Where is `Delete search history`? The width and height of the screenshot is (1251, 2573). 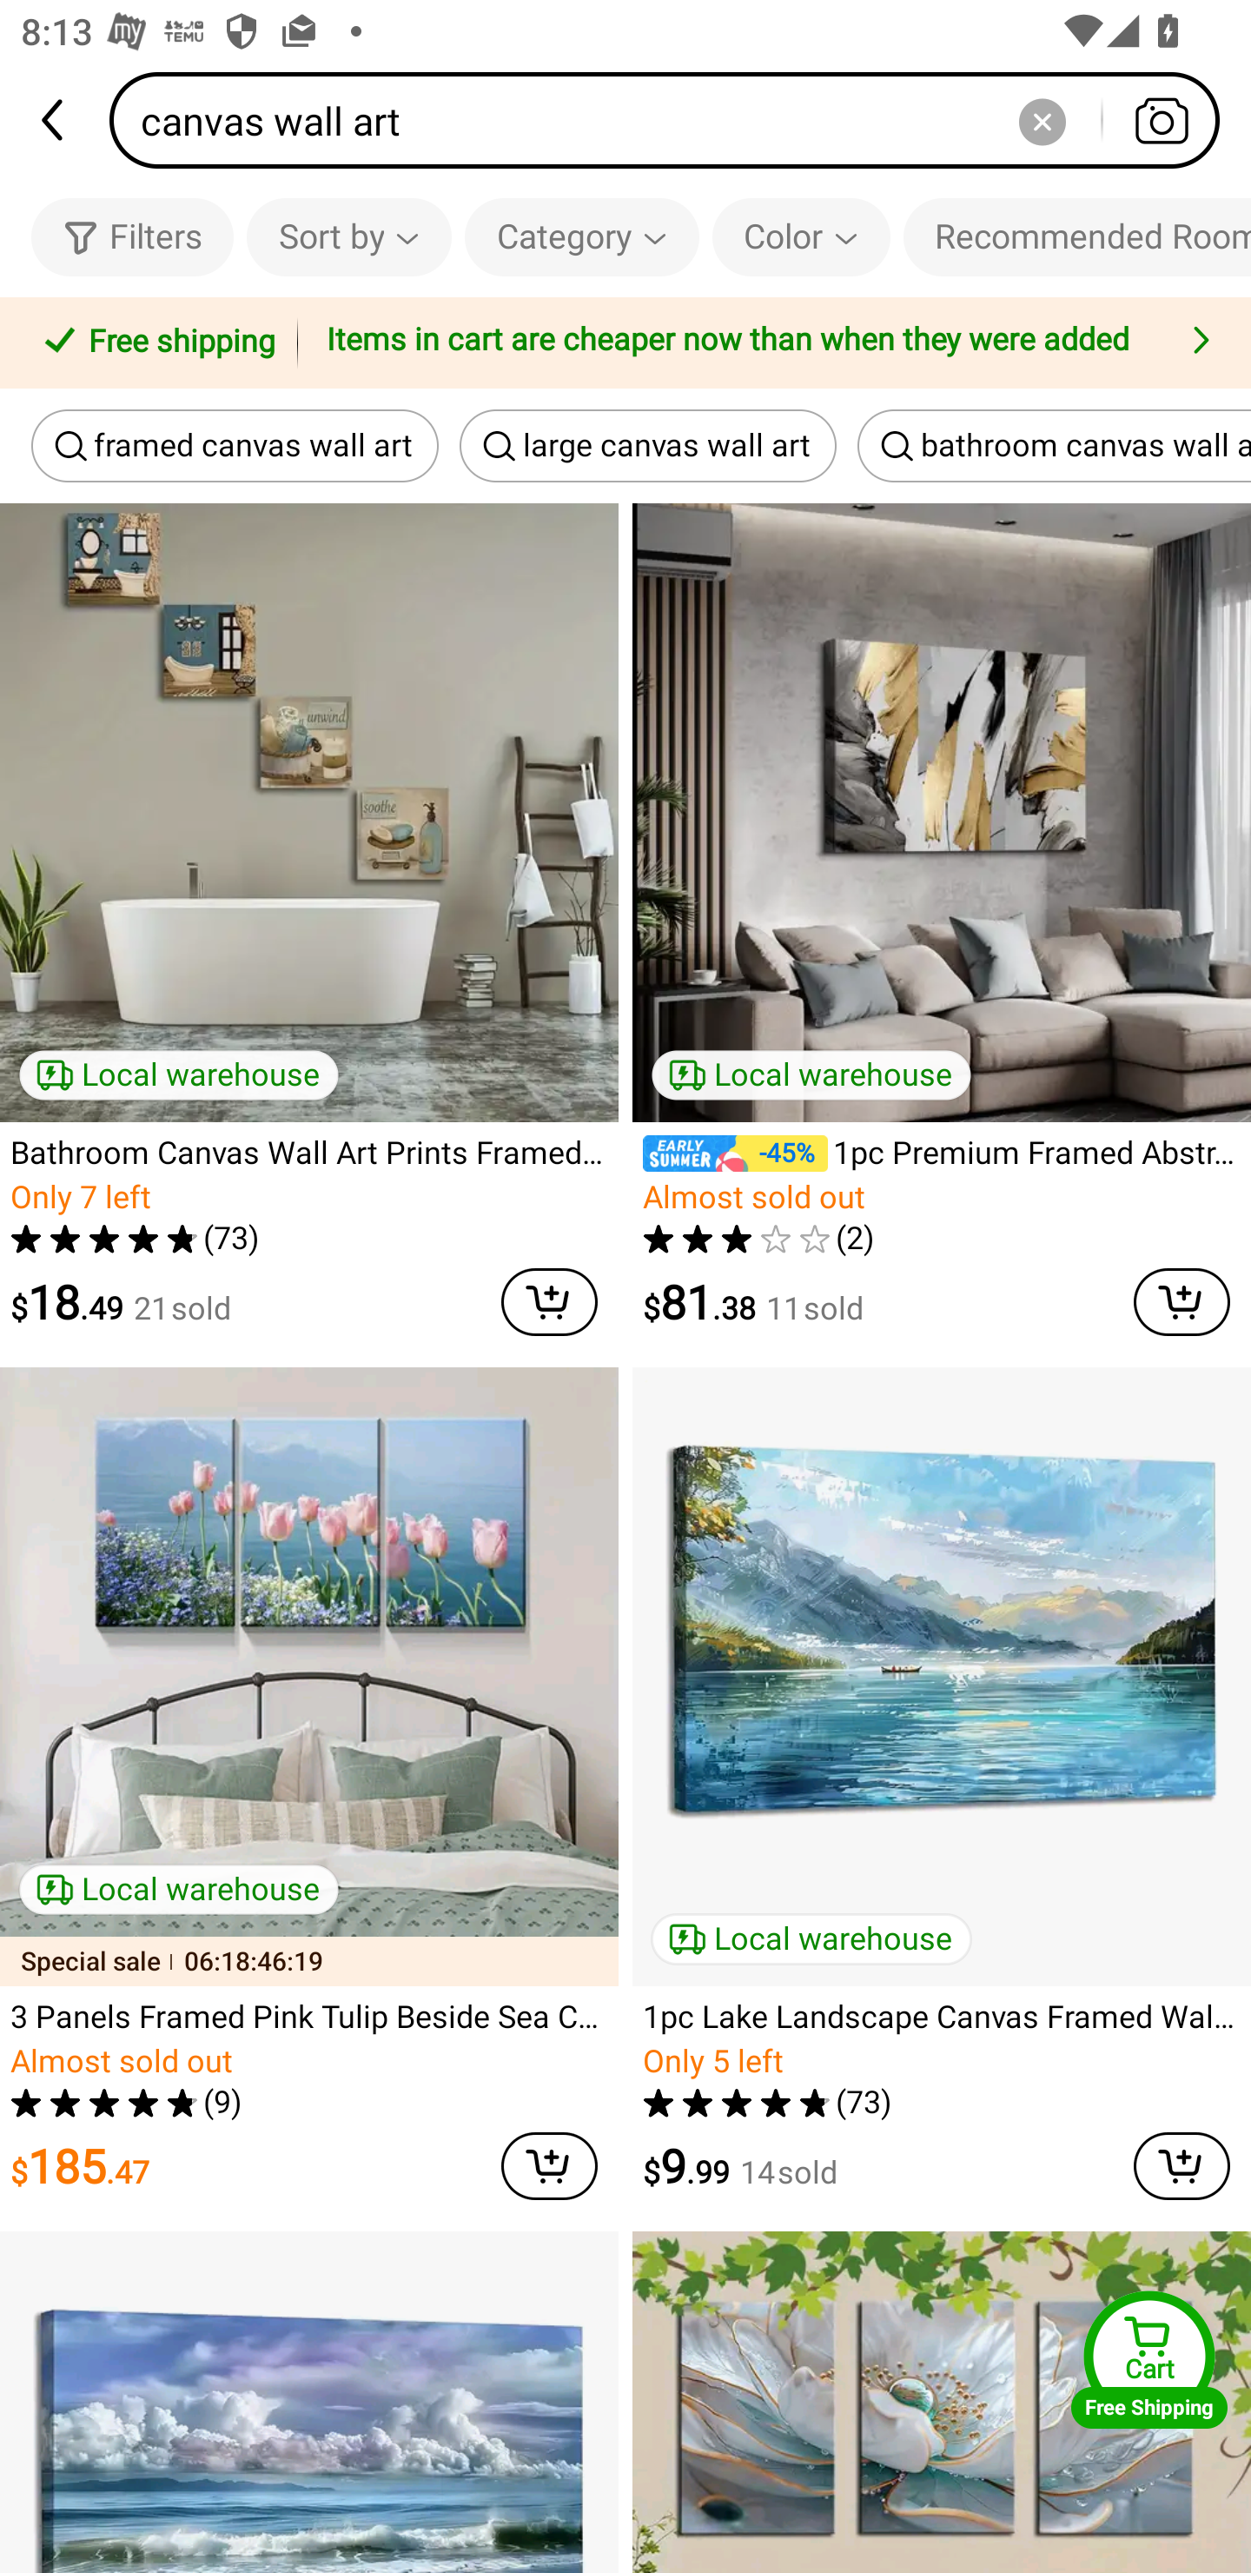
Delete search history is located at coordinates (1042, 120).